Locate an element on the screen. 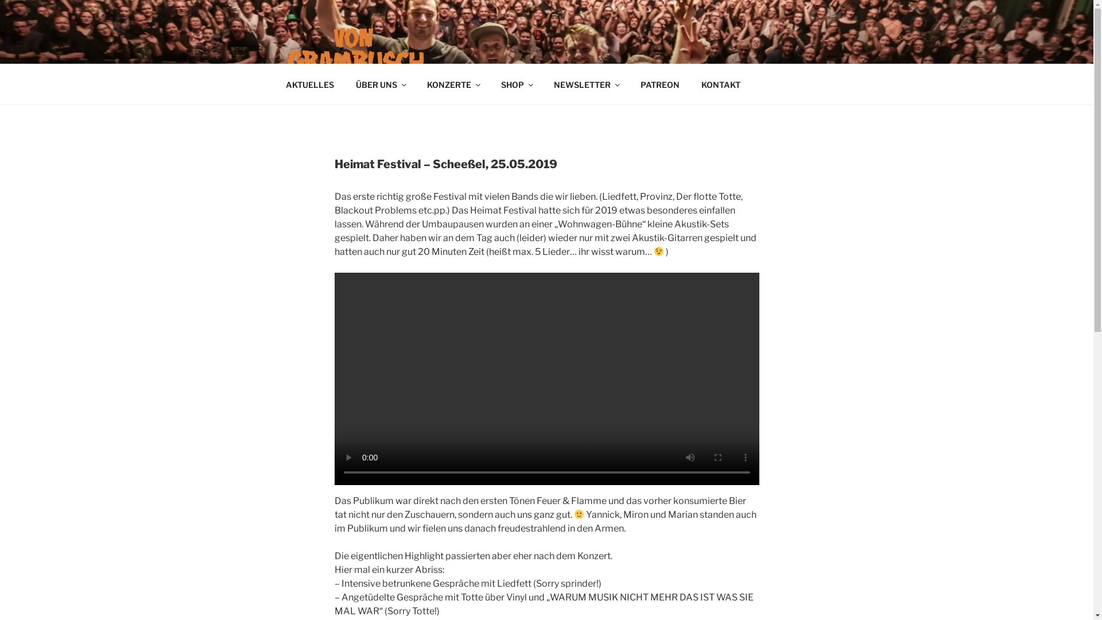  KONTAKT is located at coordinates (721, 84).